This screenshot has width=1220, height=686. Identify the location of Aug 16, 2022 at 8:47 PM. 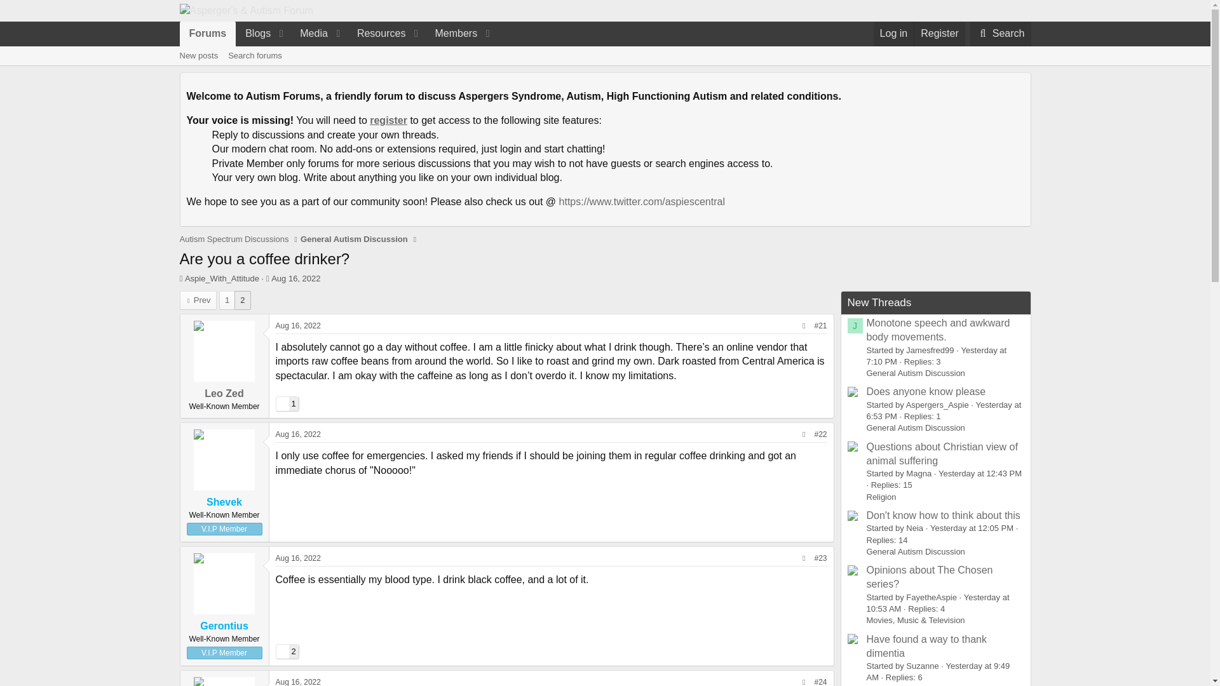
(297, 682).